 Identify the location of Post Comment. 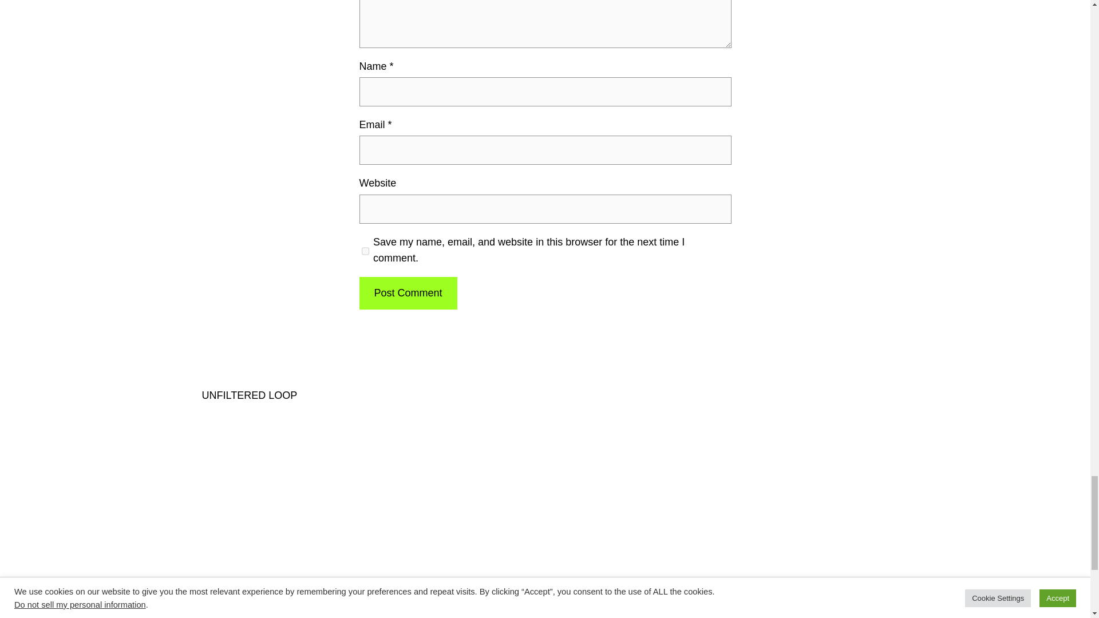
(408, 293).